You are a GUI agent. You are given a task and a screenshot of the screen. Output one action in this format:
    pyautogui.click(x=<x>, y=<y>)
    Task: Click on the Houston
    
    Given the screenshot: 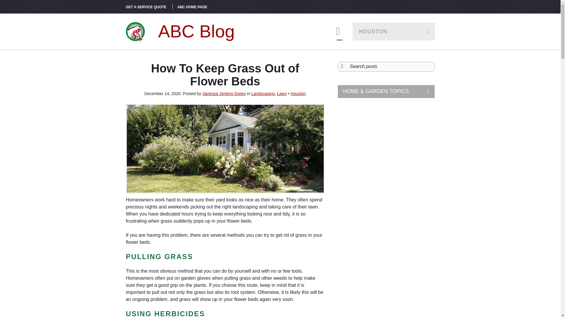 What is the action you would take?
    pyautogui.click(x=298, y=94)
    